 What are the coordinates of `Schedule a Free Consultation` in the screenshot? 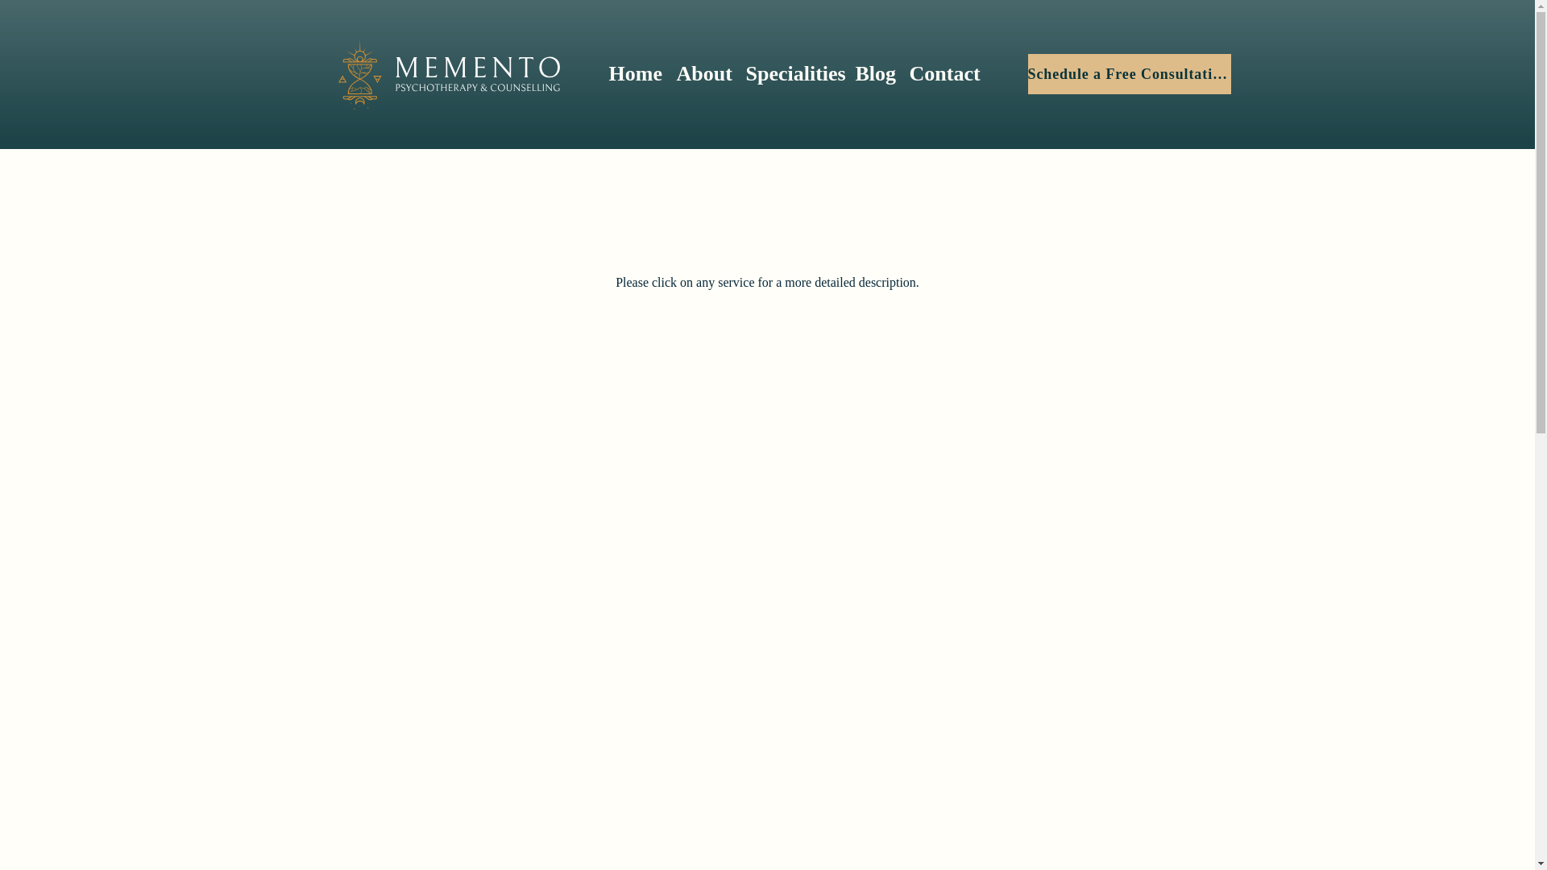 It's located at (1130, 73).